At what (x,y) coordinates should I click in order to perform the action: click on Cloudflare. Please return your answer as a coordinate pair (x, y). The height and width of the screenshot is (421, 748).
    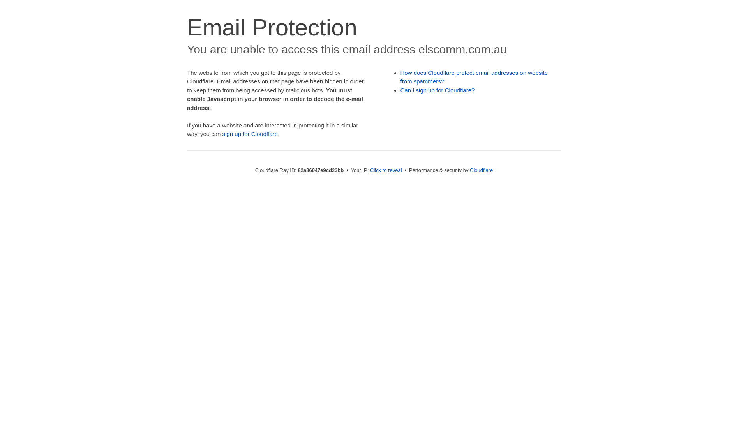
    Looking at the image, I should click on (482, 170).